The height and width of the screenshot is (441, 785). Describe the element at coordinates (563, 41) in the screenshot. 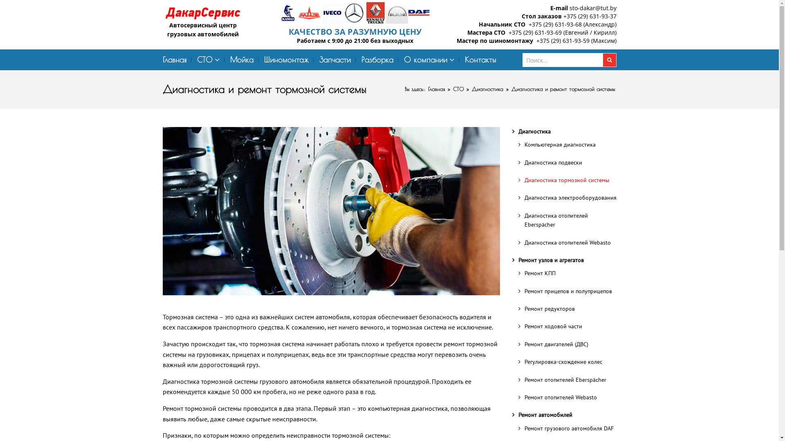

I see `+375 (29) 631-93-59` at that location.